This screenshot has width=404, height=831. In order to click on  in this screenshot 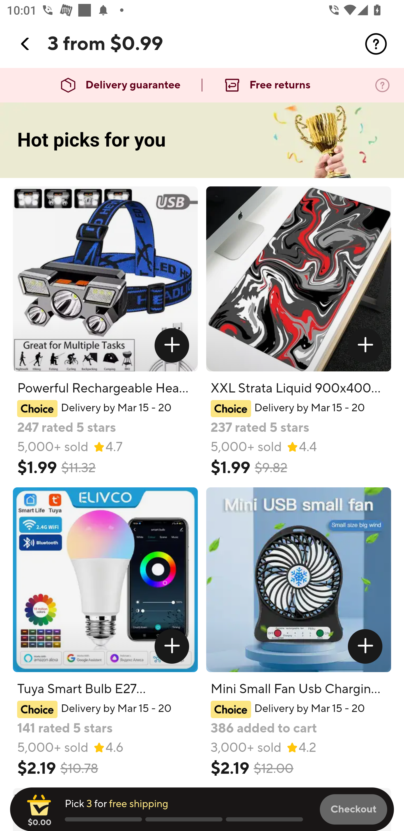, I will do `click(172, 646)`.